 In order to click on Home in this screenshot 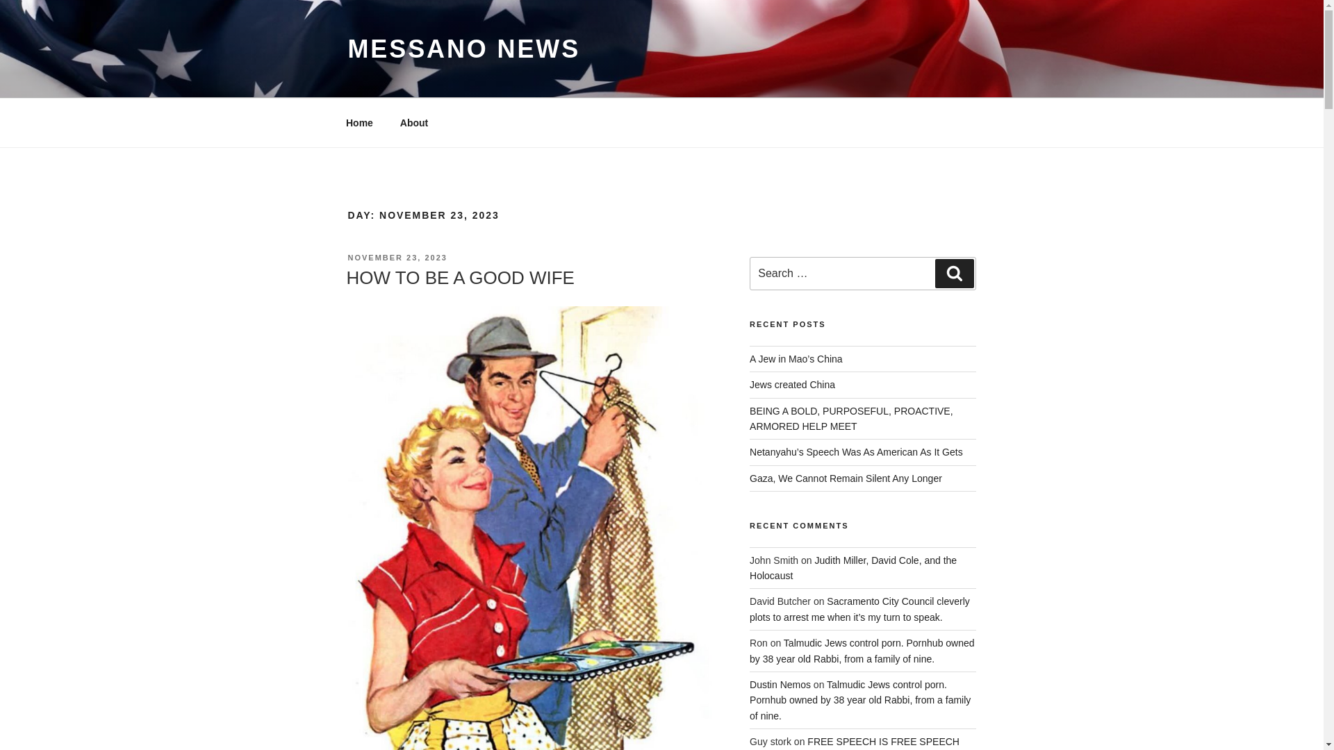, I will do `click(359, 122)`.